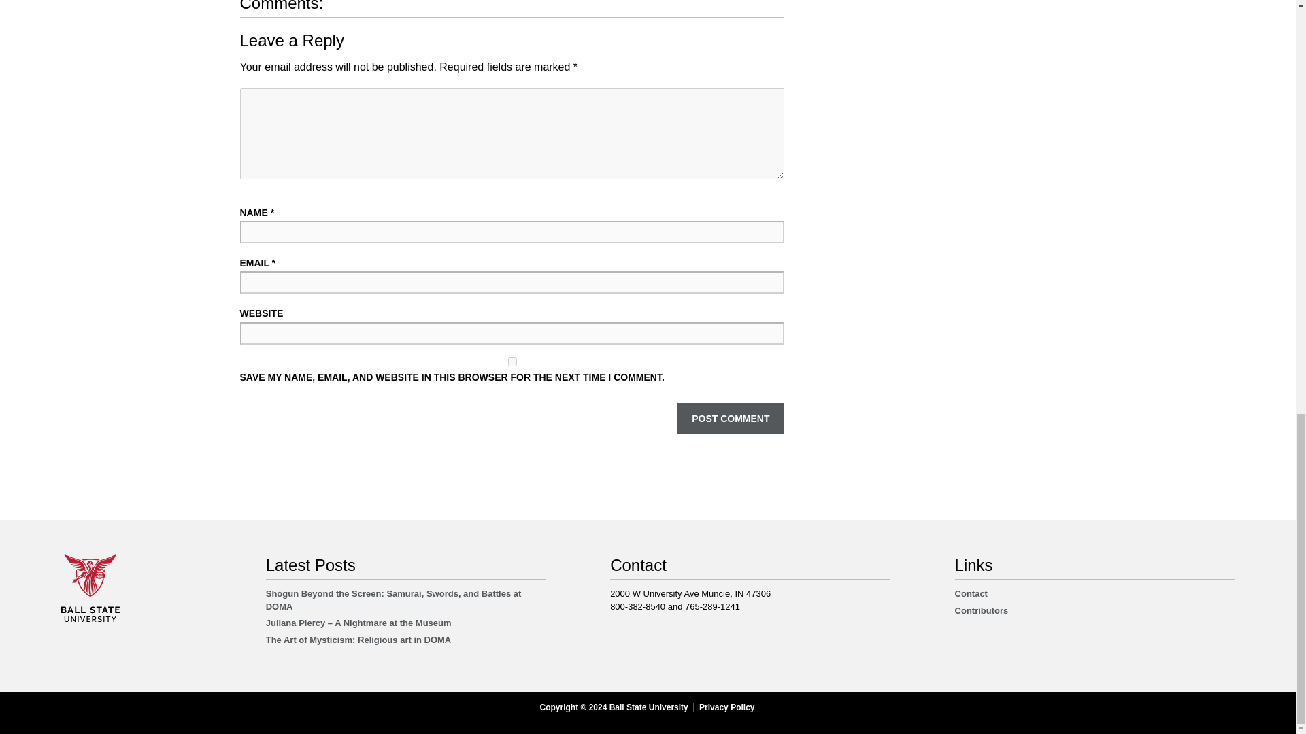 The width and height of the screenshot is (1306, 734). What do you see at coordinates (90, 618) in the screenshot?
I see `Learn more about Ball State University` at bounding box center [90, 618].